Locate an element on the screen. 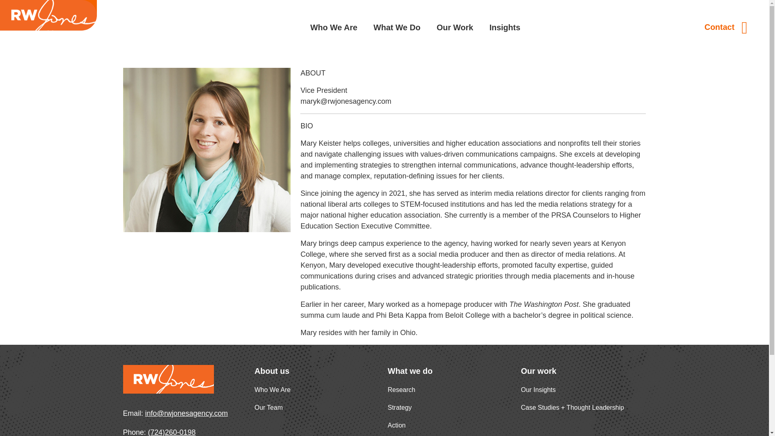  Our Insights is located at coordinates (538, 390).